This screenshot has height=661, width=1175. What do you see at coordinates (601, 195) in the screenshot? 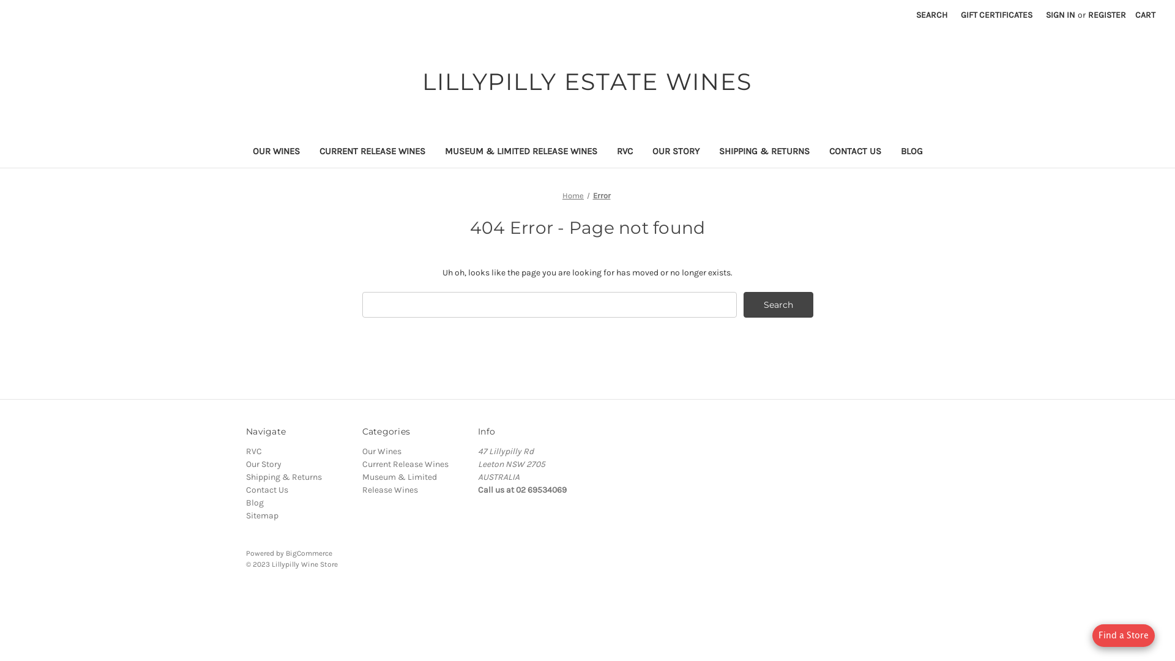
I see `Error` at bounding box center [601, 195].